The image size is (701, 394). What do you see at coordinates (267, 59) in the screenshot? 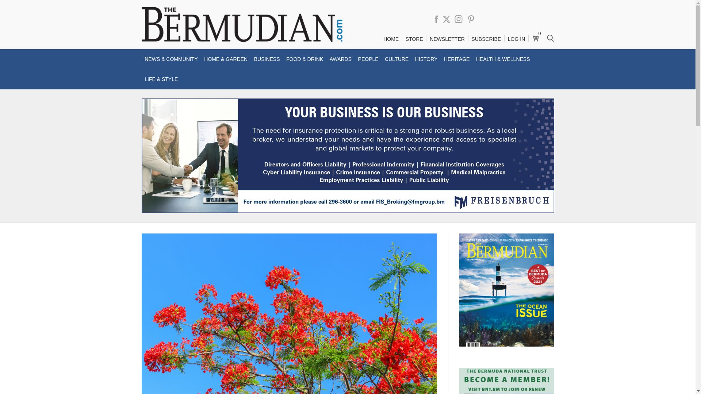
I see `BUSINESS` at bounding box center [267, 59].